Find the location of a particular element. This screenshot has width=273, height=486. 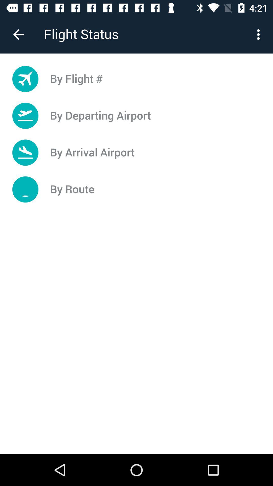

press icon to the left of the flight status is located at coordinates (18, 34).